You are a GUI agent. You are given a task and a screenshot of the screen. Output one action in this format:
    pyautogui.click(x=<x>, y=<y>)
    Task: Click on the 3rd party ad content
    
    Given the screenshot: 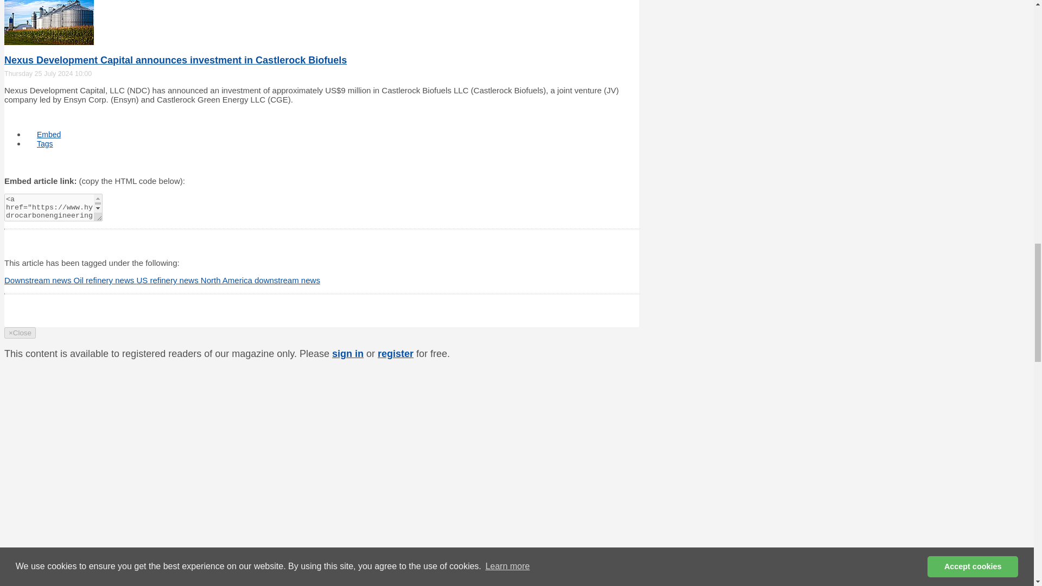 What is the action you would take?
    pyautogui.click(x=554, y=530)
    